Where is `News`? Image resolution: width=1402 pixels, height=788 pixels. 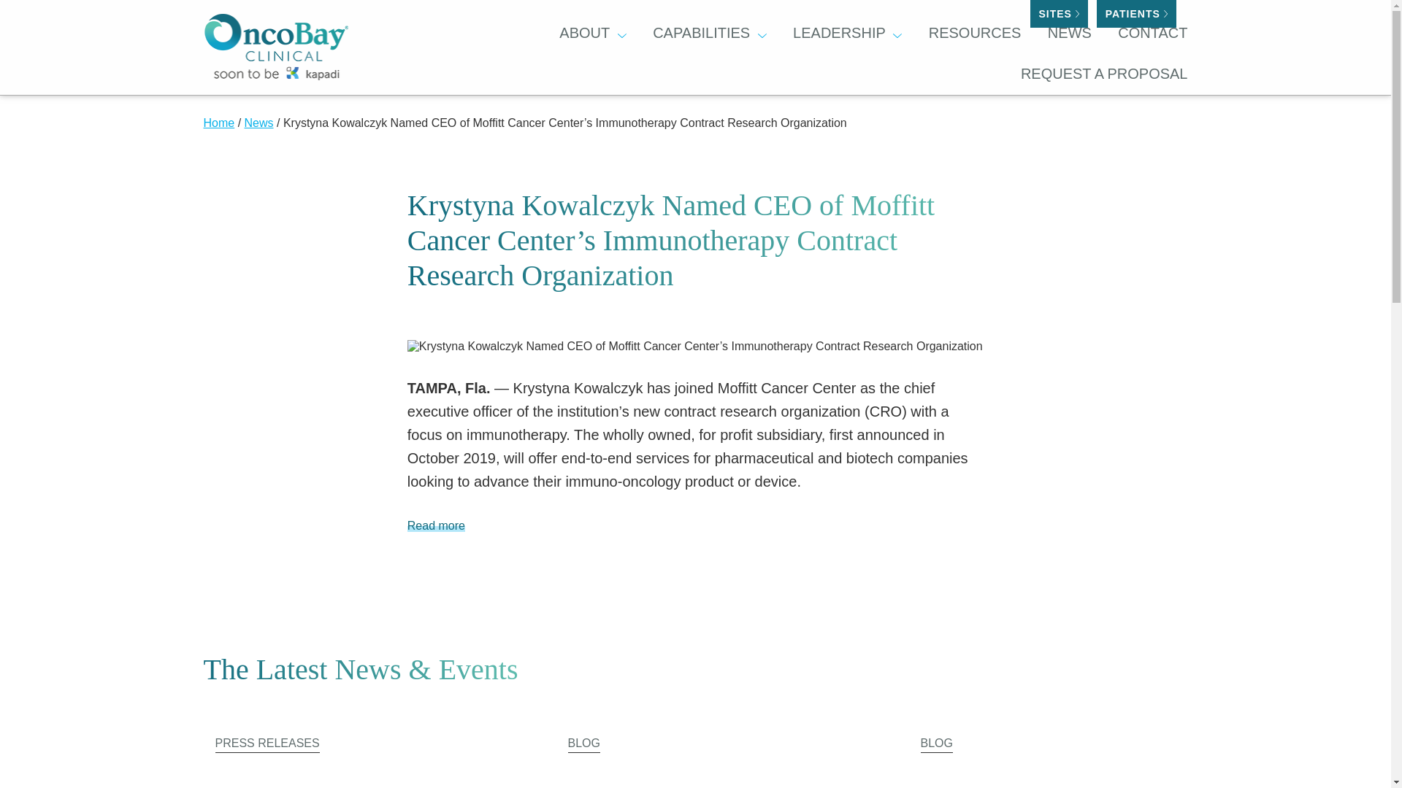 News is located at coordinates (258, 123).